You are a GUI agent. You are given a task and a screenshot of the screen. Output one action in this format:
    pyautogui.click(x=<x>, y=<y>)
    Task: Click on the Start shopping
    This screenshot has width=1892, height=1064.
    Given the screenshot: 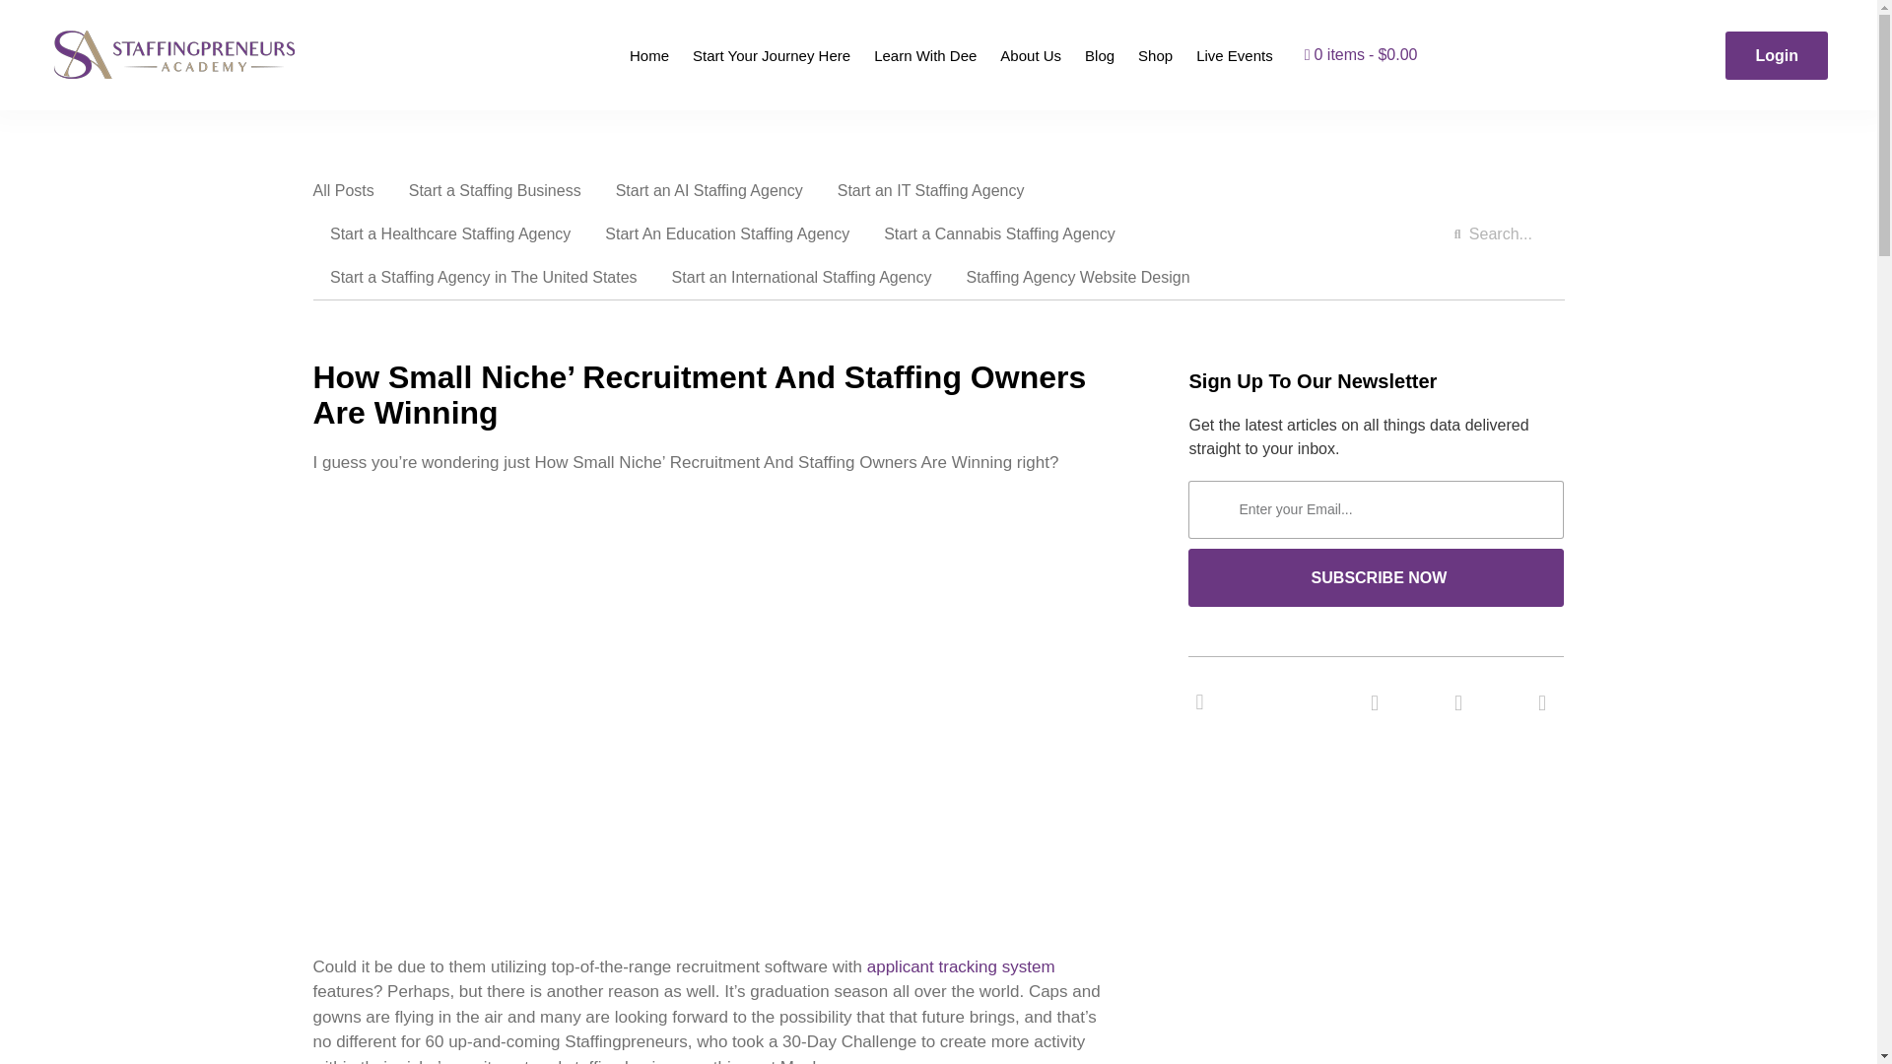 What is the action you would take?
    pyautogui.click(x=1361, y=55)
    